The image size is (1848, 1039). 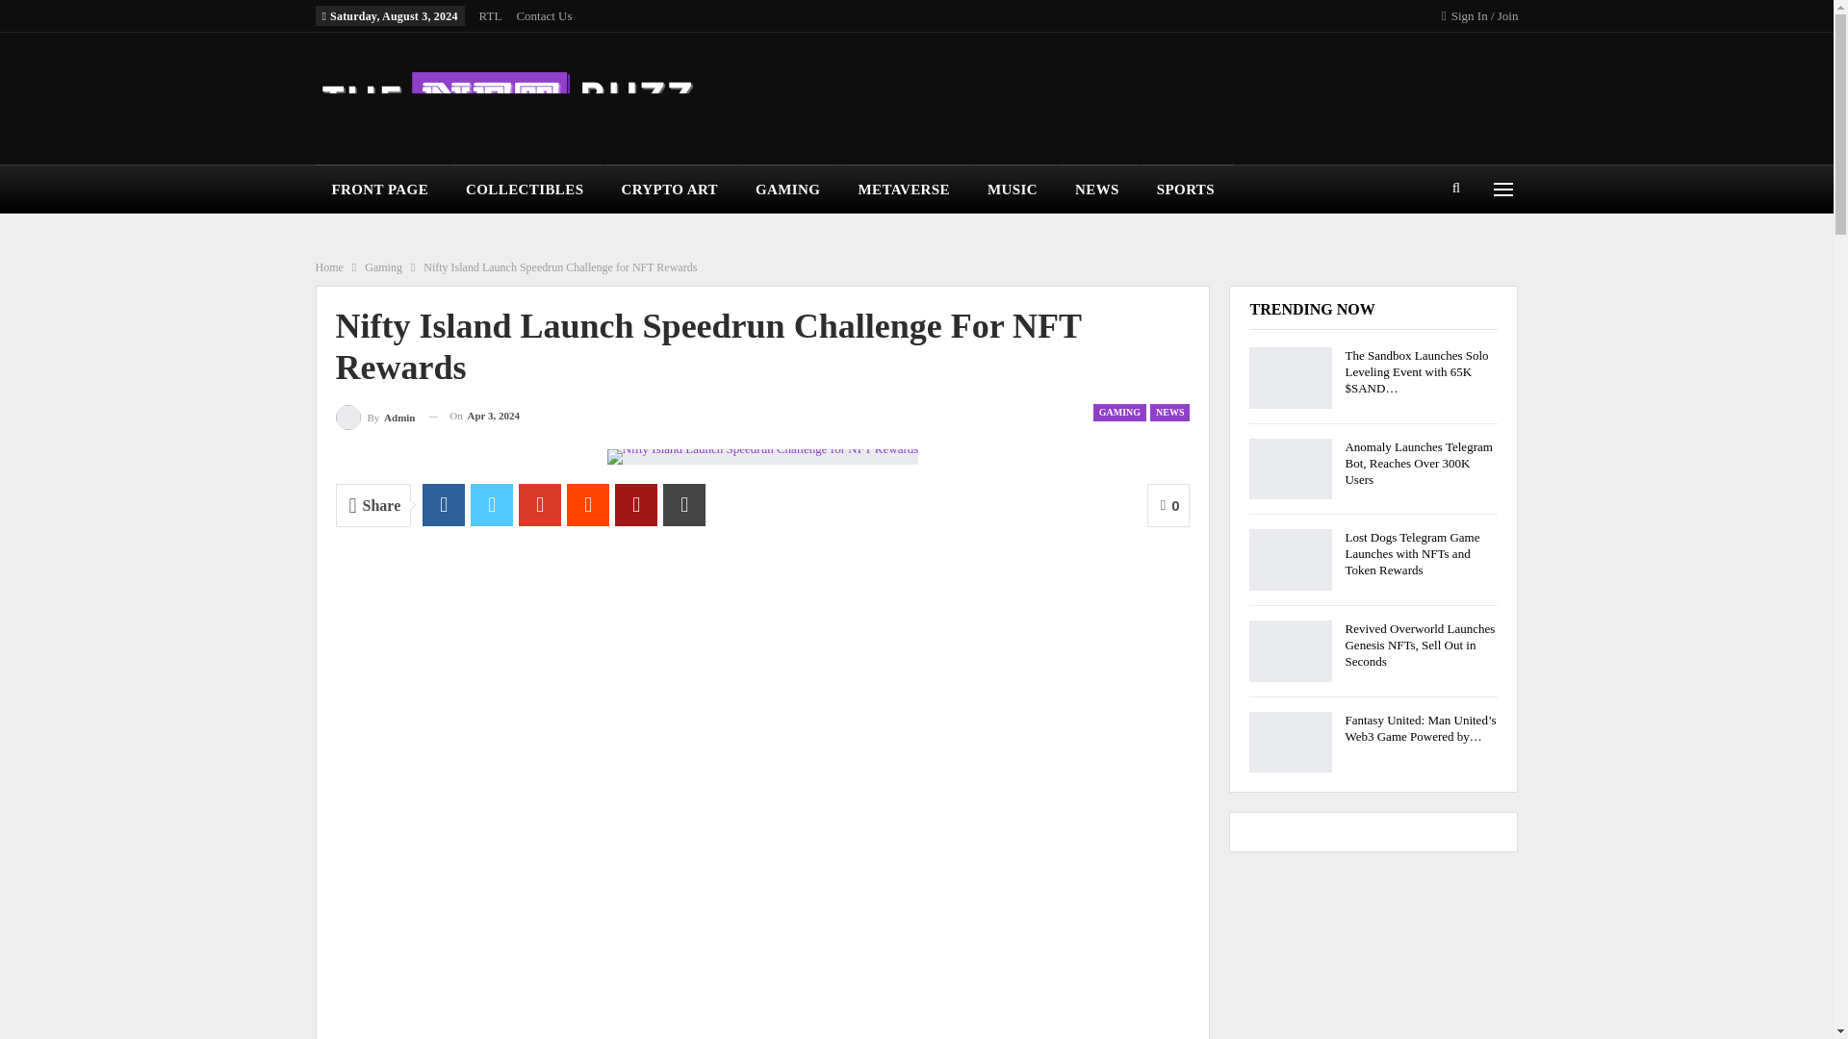 What do you see at coordinates (526, 189) in the screenshot?
I see `COLLECTIBLES` at bounding box center [526, 189].